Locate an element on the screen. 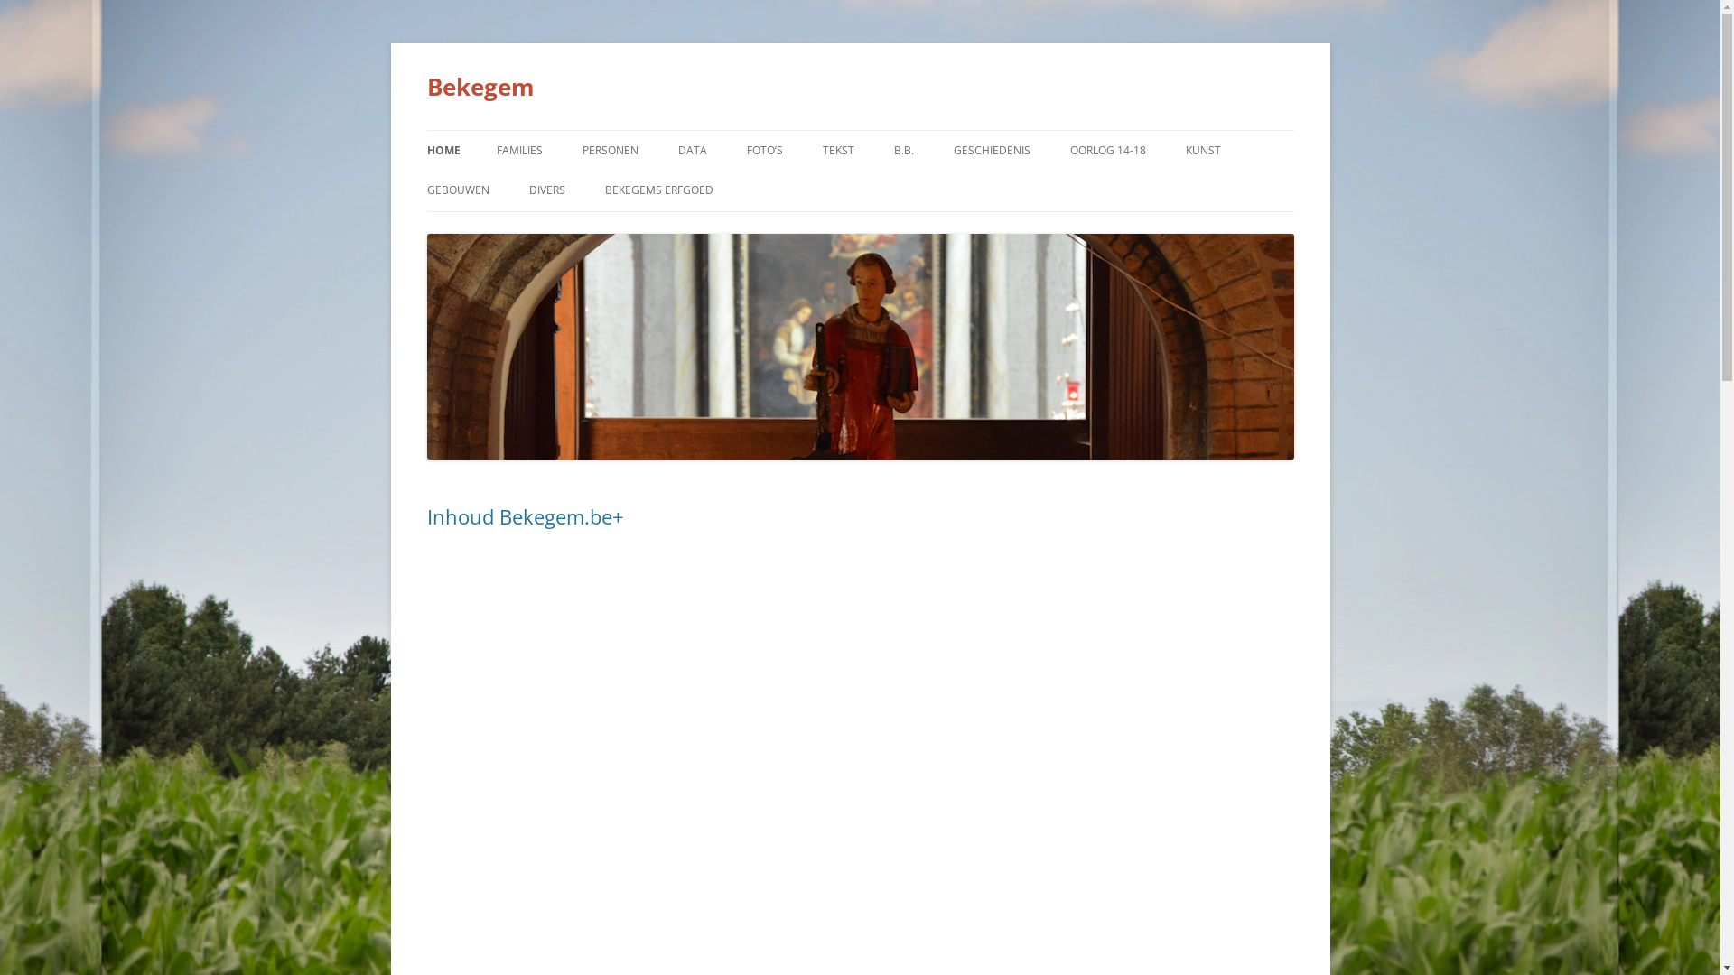 This screenshot has height=975, width=1734. SANDERS ANNA TH is located at coordinates (984, 190).